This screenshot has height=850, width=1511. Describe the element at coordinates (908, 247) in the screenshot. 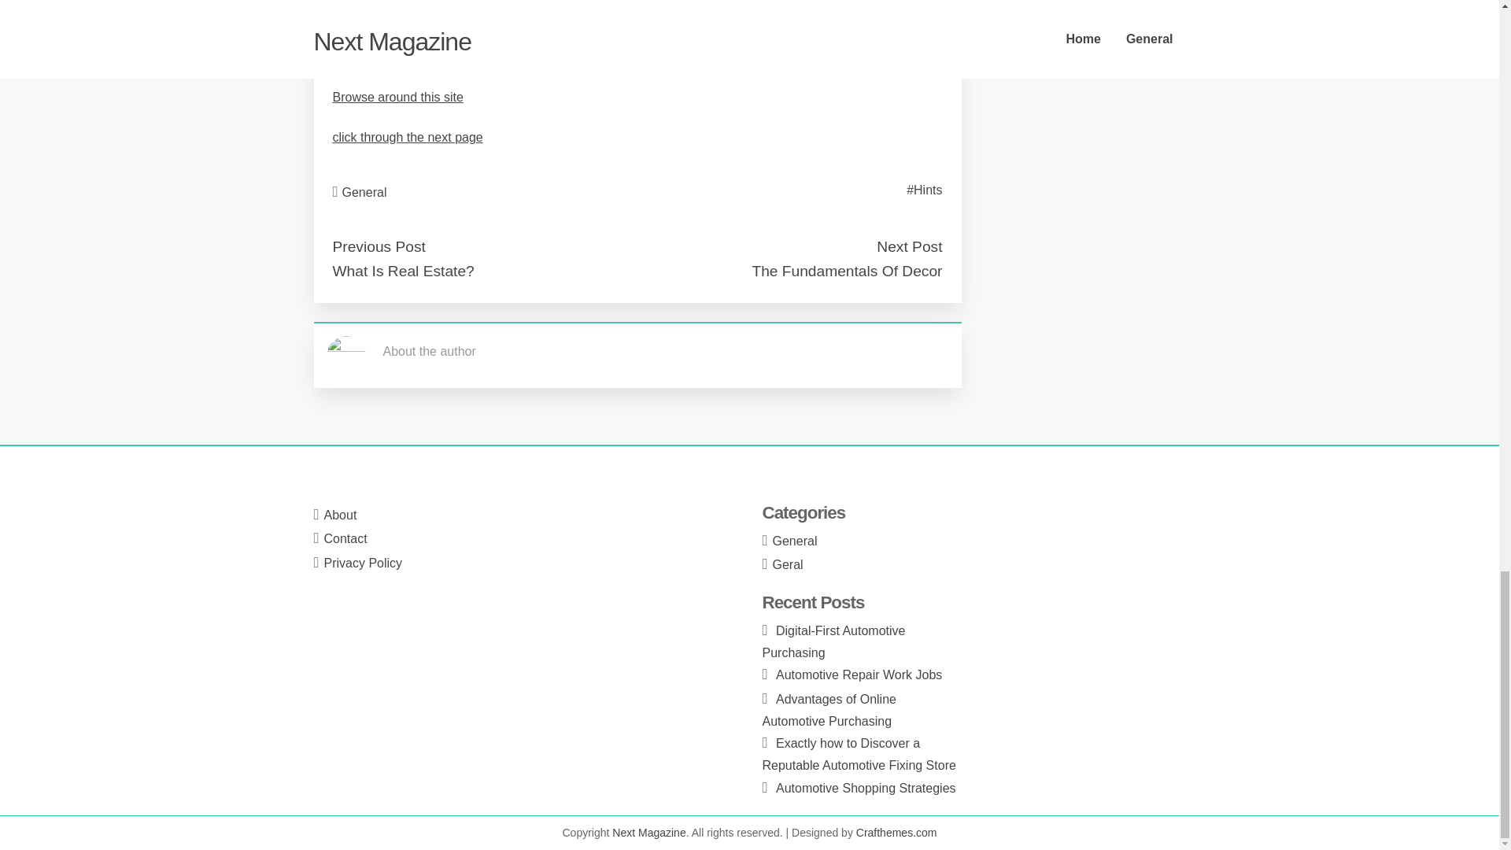

I see `Next Post` at that location.